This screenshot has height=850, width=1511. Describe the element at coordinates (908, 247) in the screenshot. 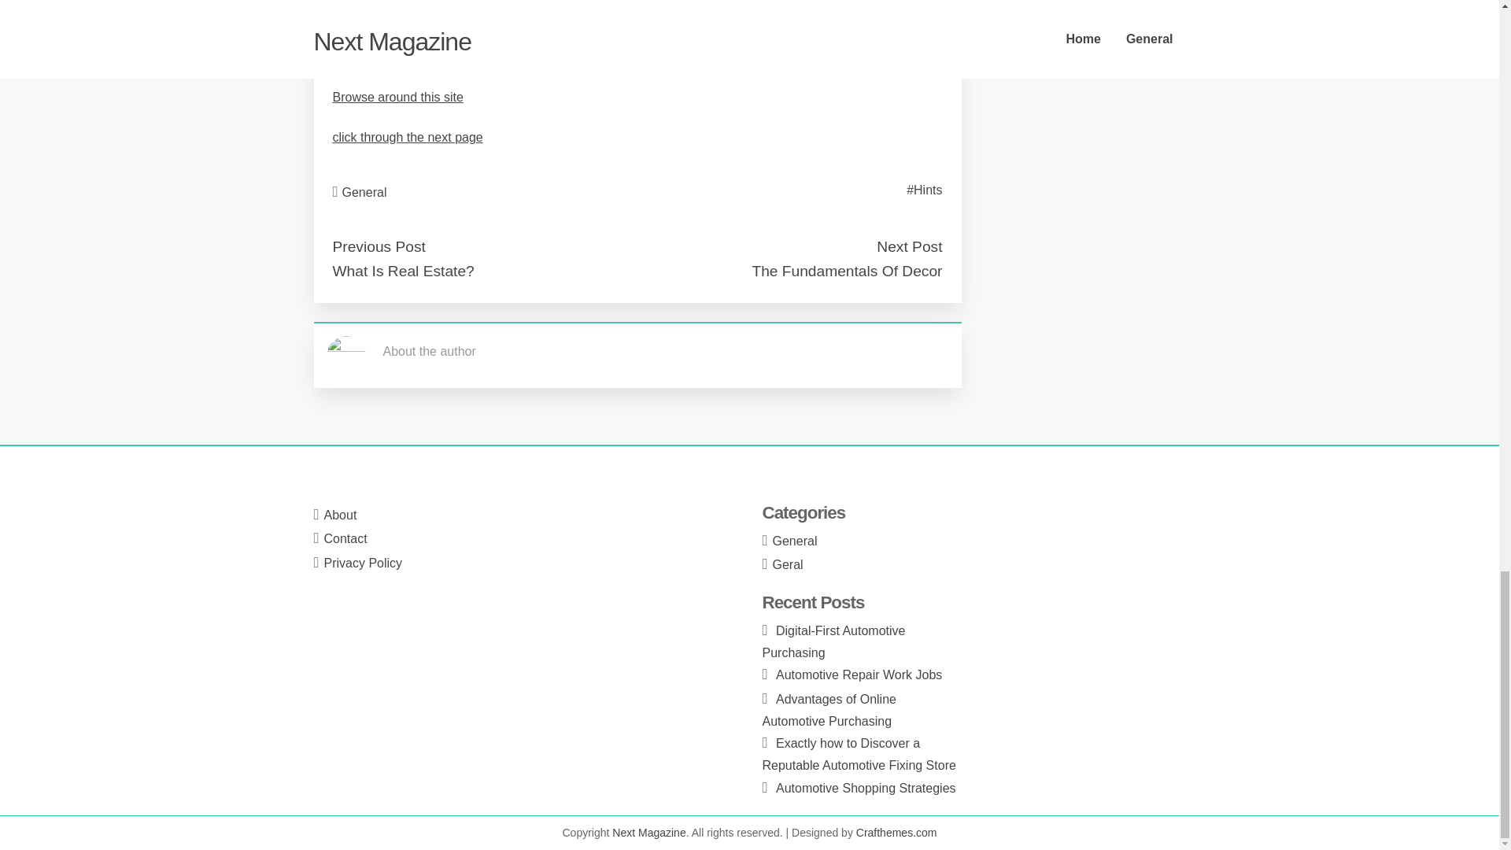

I see `Next Post` at that location.